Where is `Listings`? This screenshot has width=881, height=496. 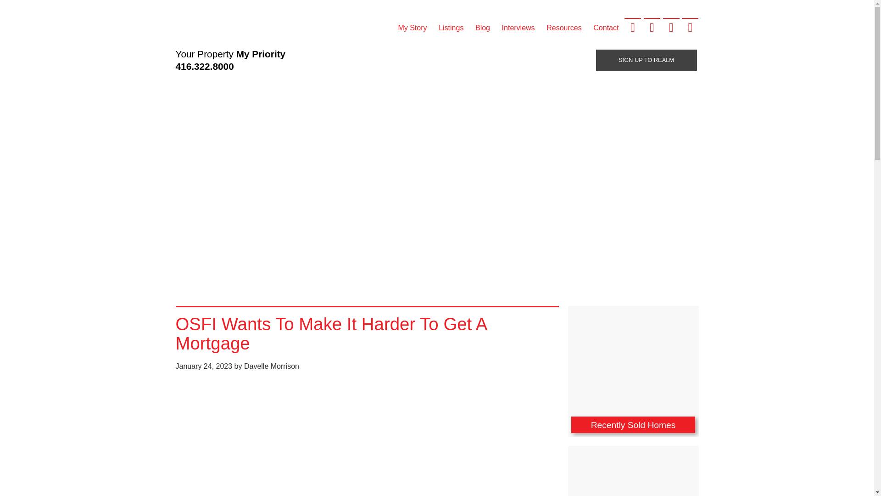
Listings is located at coordinates (451, 28).